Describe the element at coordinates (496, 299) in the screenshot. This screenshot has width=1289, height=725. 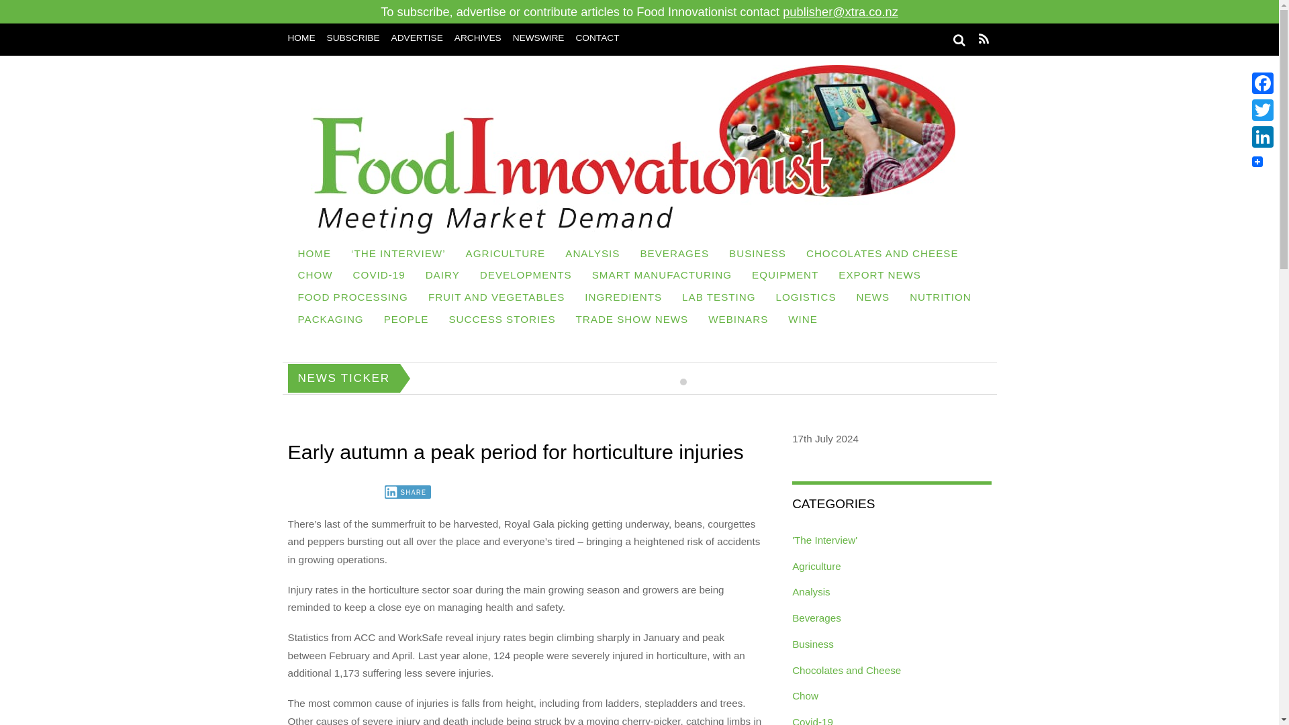
I see `FRUIT AND VEGETABLES` at that location.